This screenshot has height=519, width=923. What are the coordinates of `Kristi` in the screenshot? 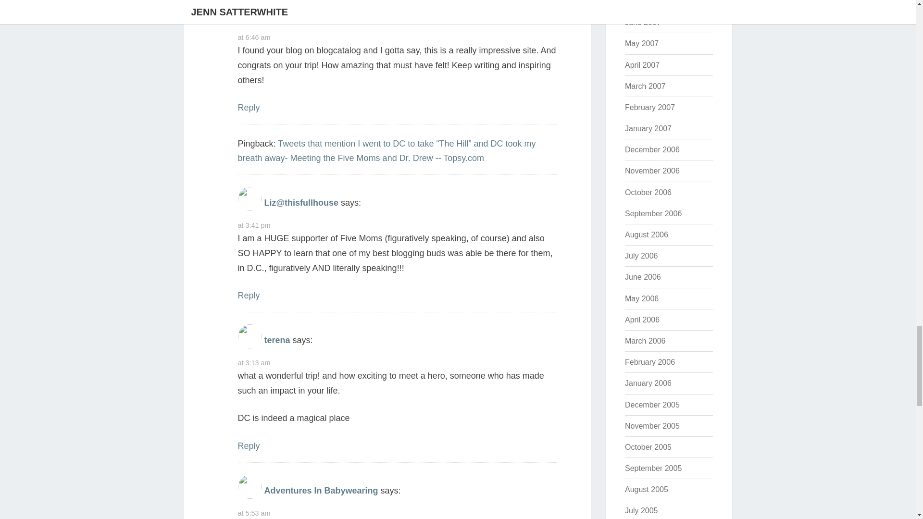 It's located at (275, 14).